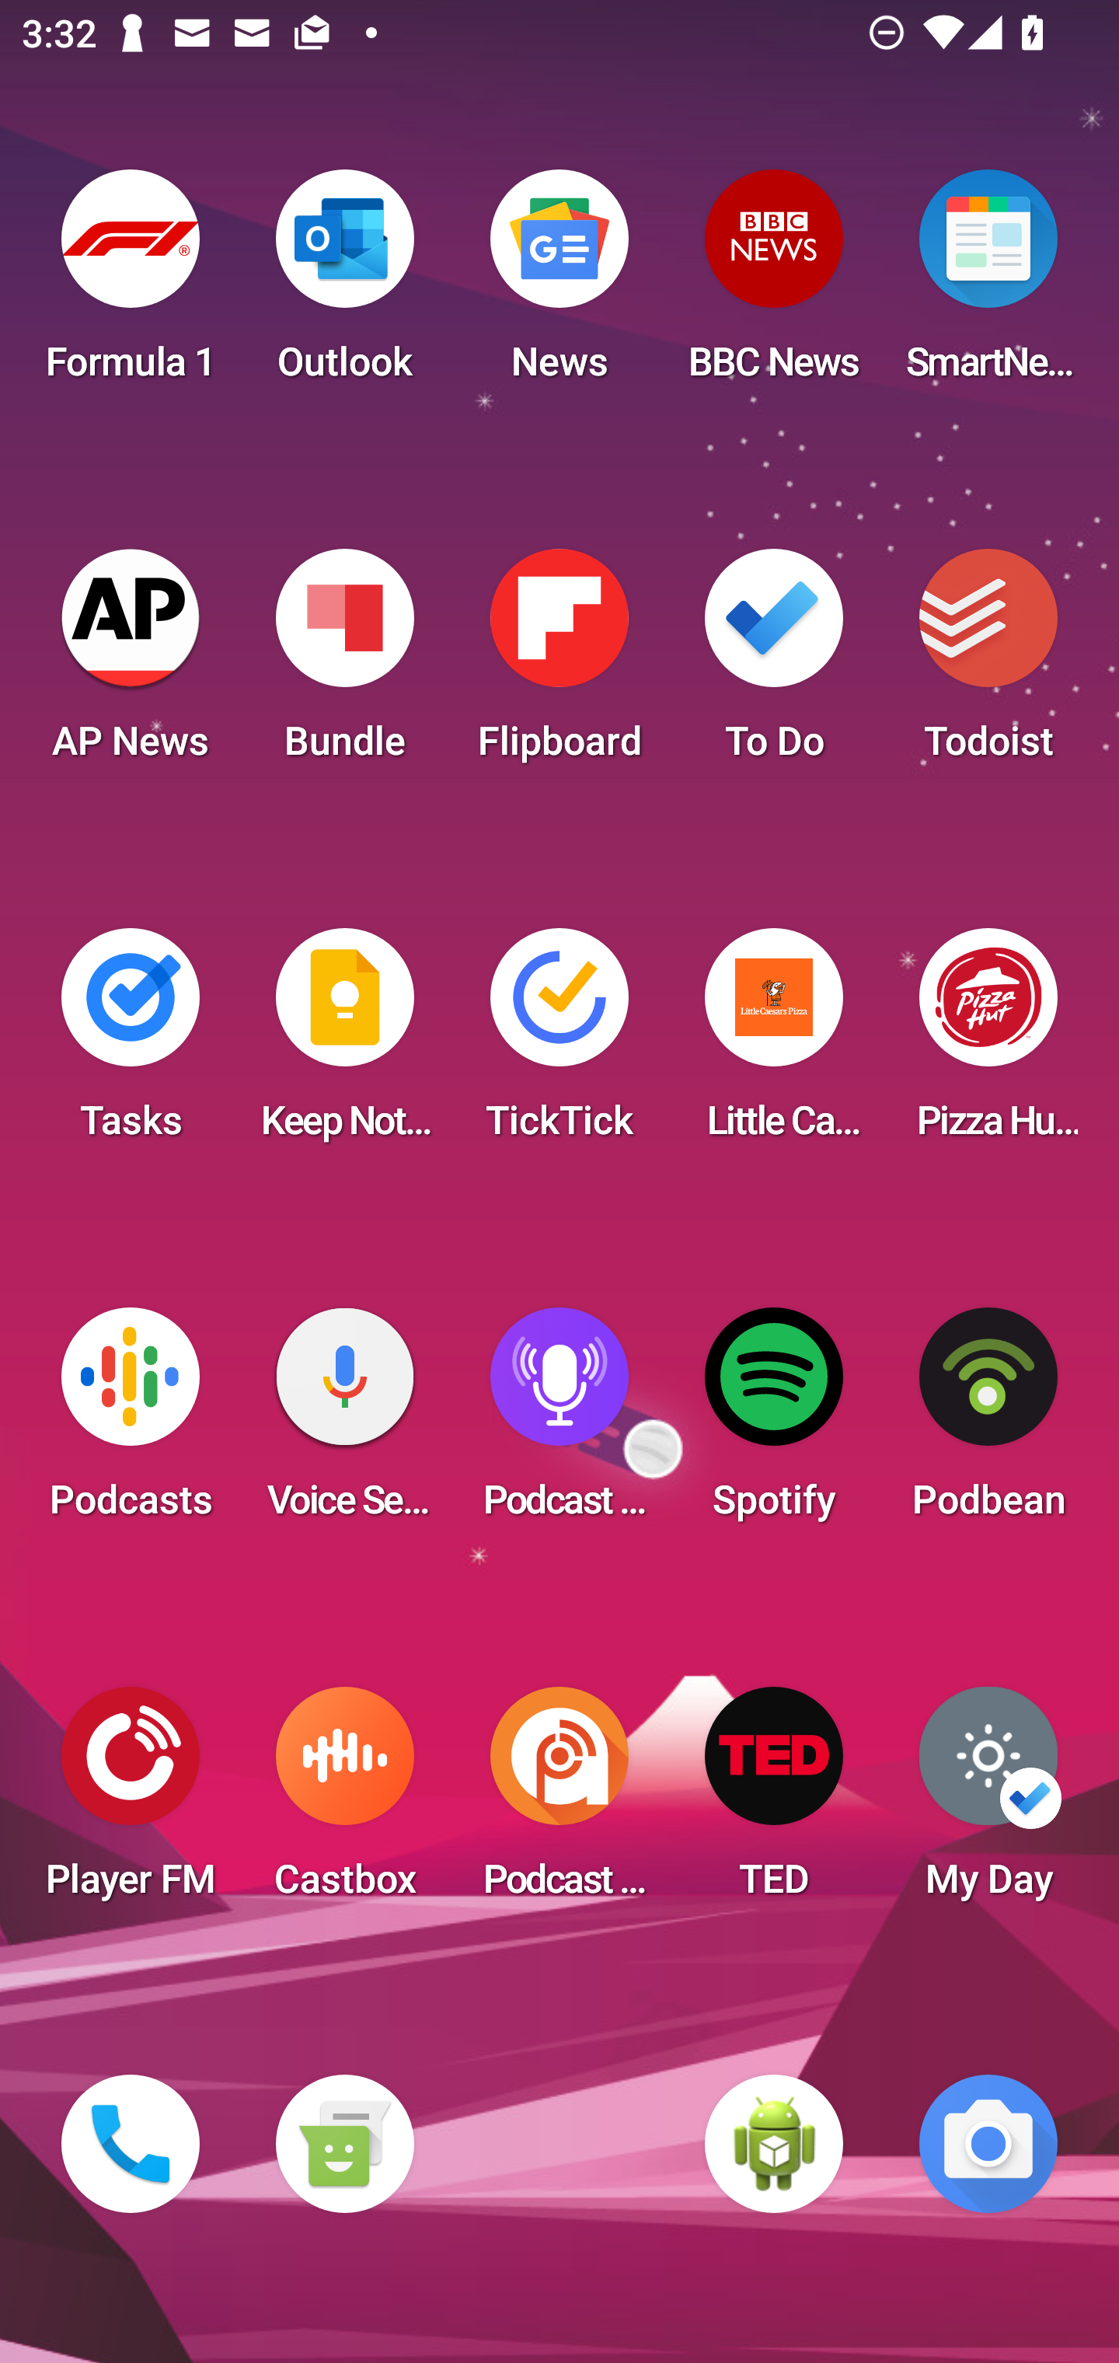 The width and height of the screenshot is (1119, 2363). I want to click on Little Caesars Pizza, so click(774, 1043).